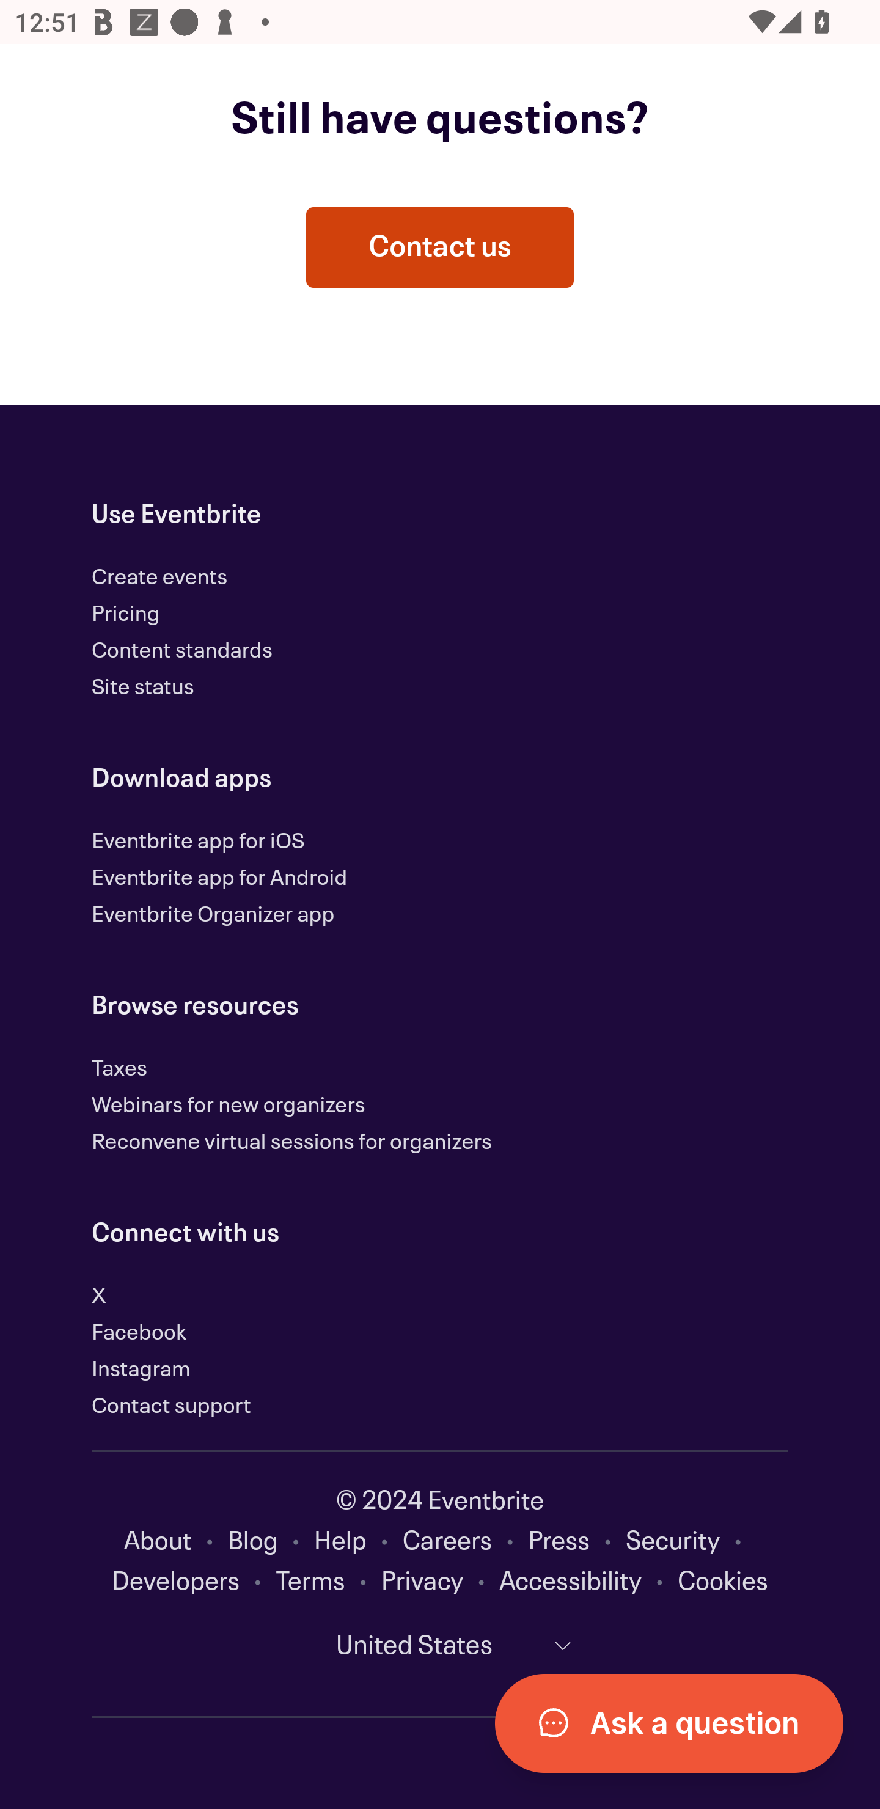  I want to click on X, so click(99, 1297).